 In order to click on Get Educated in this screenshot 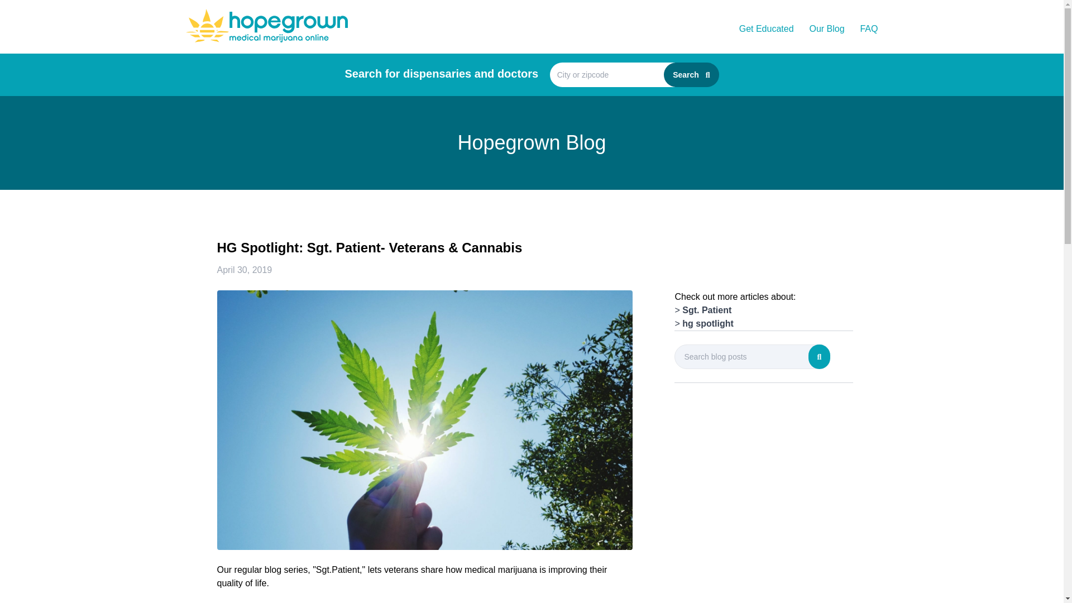, I will do `click(767, 28)`.